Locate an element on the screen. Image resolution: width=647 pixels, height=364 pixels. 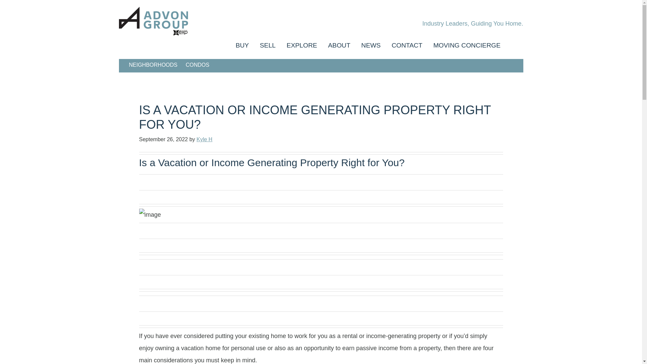
MOVING CONCIERGE is located at coordinates (467, 45).